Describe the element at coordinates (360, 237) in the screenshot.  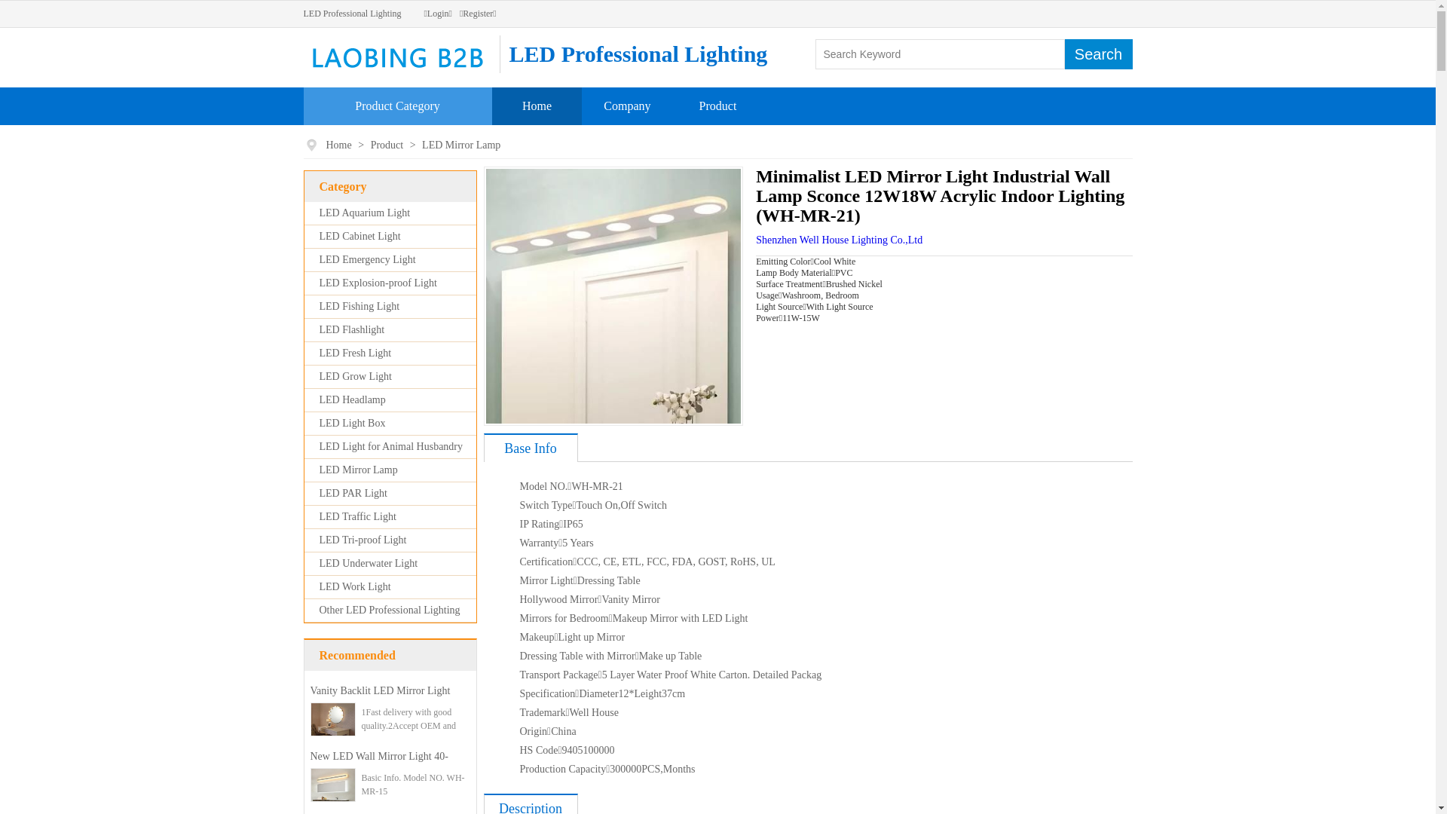
I see `LED Cabinet Light` at that location.